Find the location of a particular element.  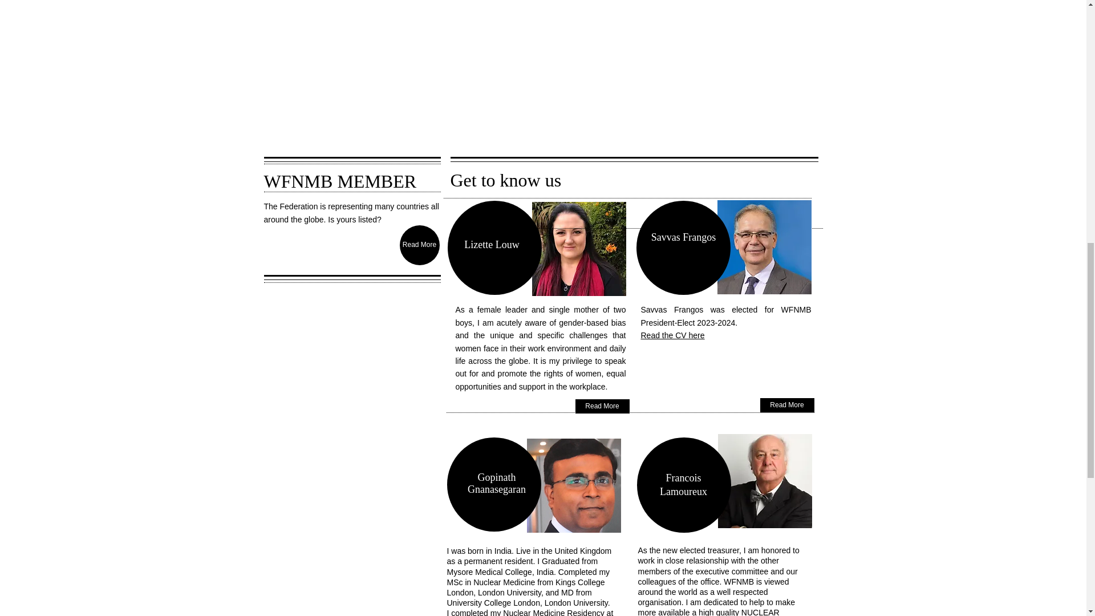

Read More is located at coordinates (419, 245).